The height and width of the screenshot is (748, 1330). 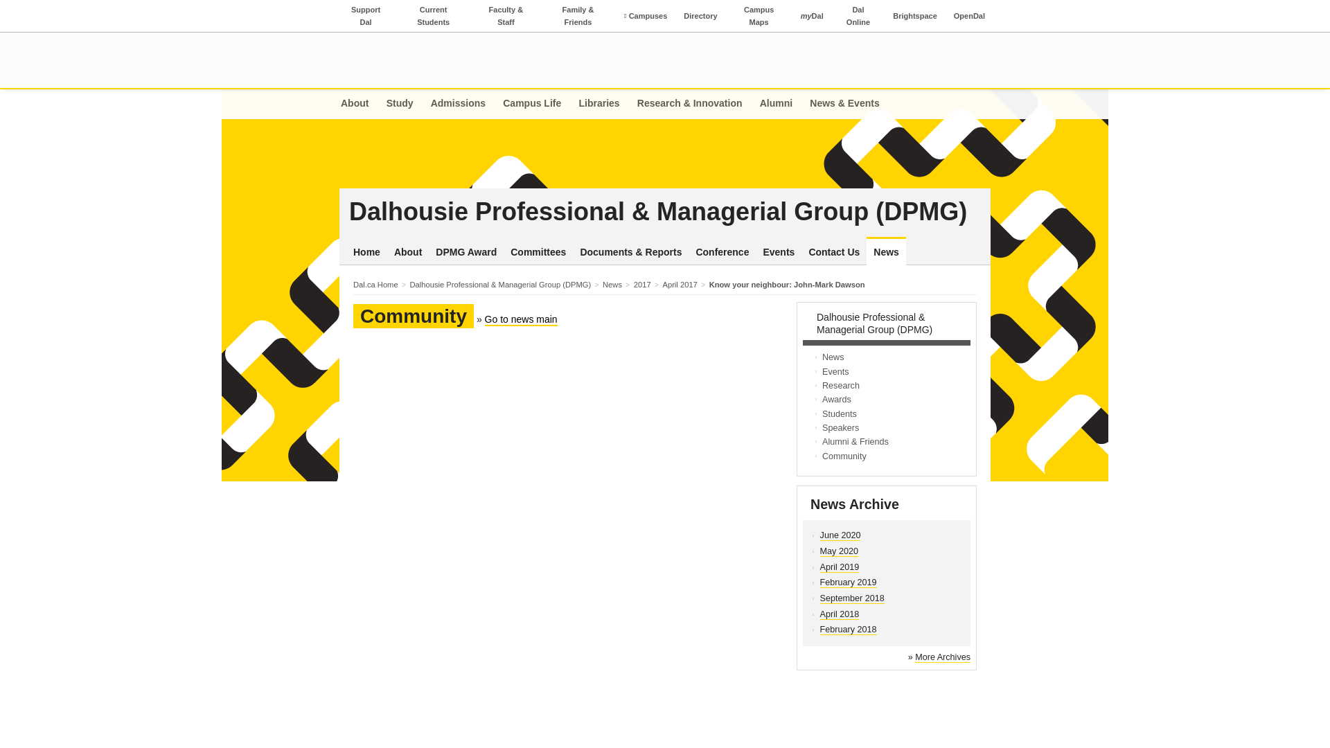 What do you see at coordinates (366, 16) in the screenshot?
I see `Support Dal` at bounding box center [366, 16].